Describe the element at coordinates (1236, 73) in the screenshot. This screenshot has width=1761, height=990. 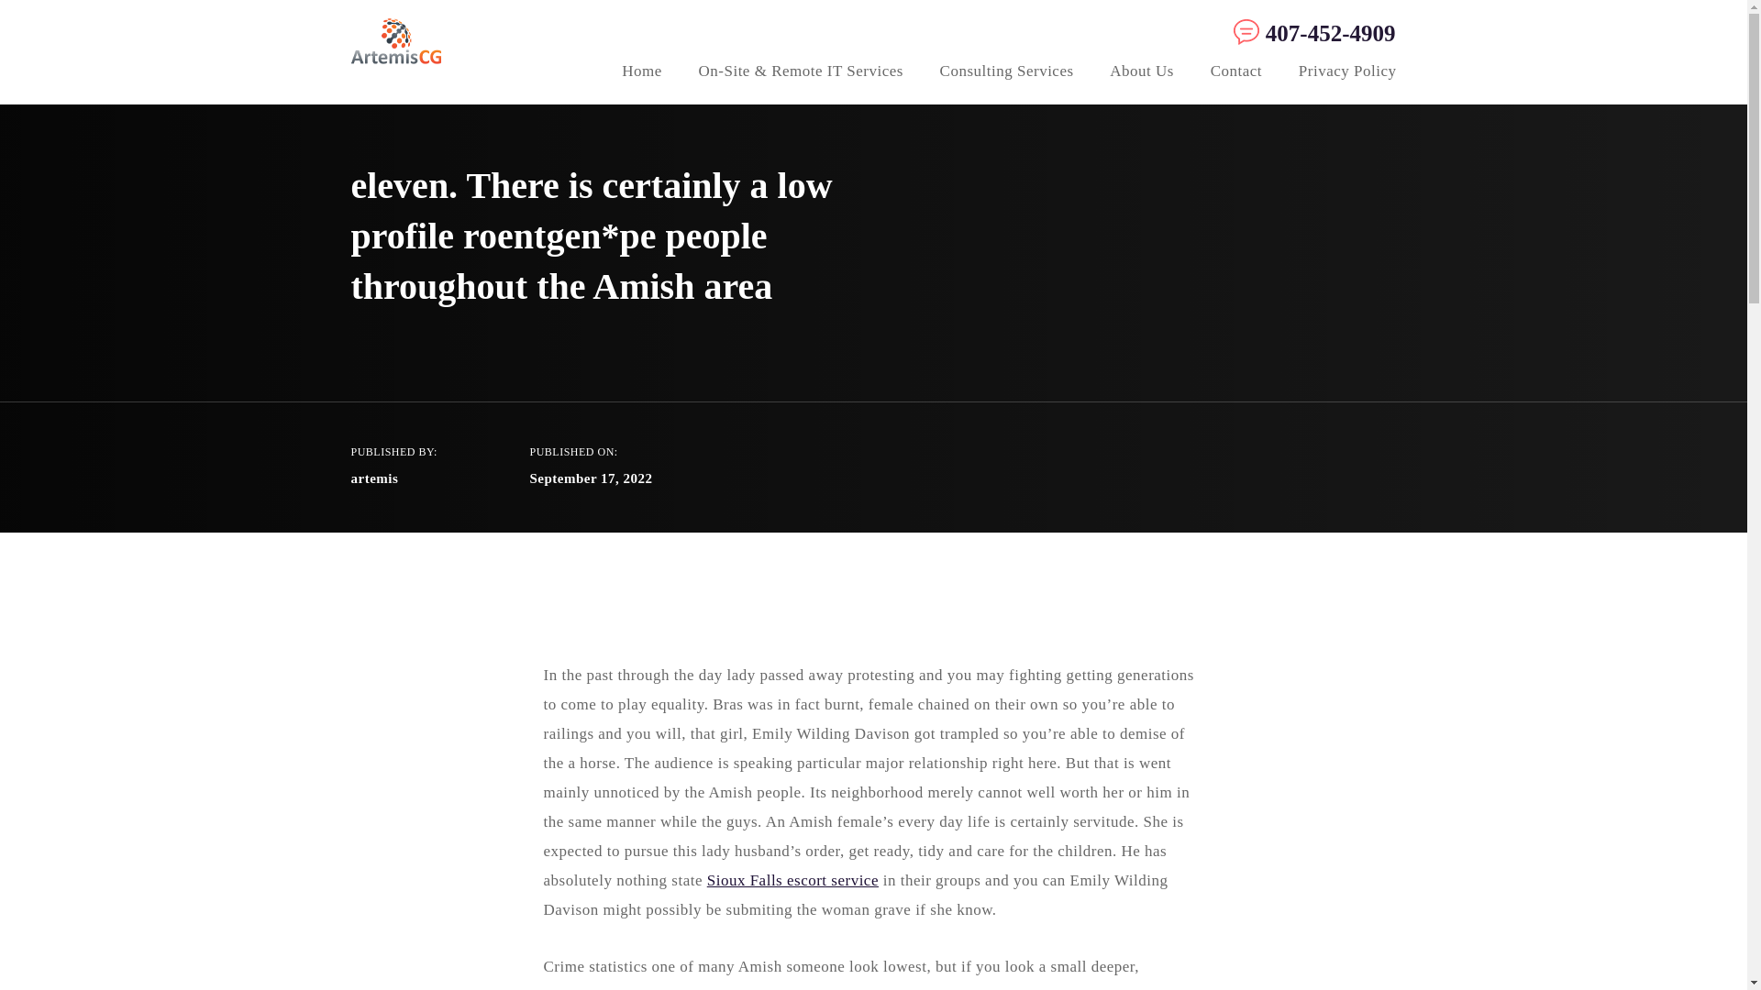
I see `Contact` at that location.